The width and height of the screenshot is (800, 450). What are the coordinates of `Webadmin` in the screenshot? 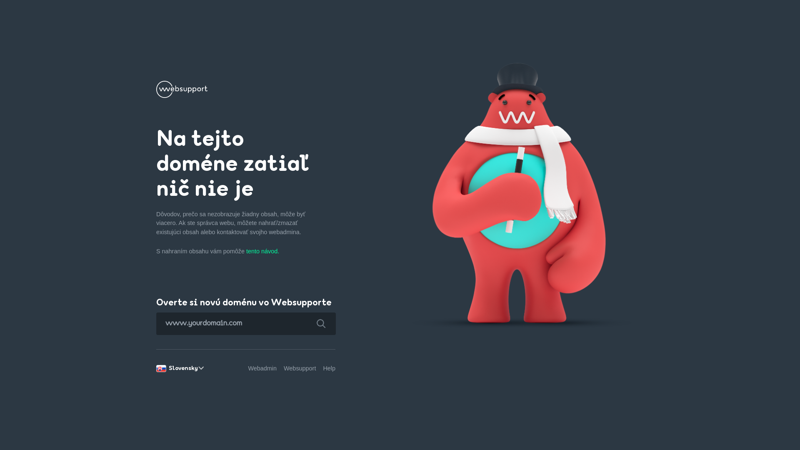 It's located at (262, 368).